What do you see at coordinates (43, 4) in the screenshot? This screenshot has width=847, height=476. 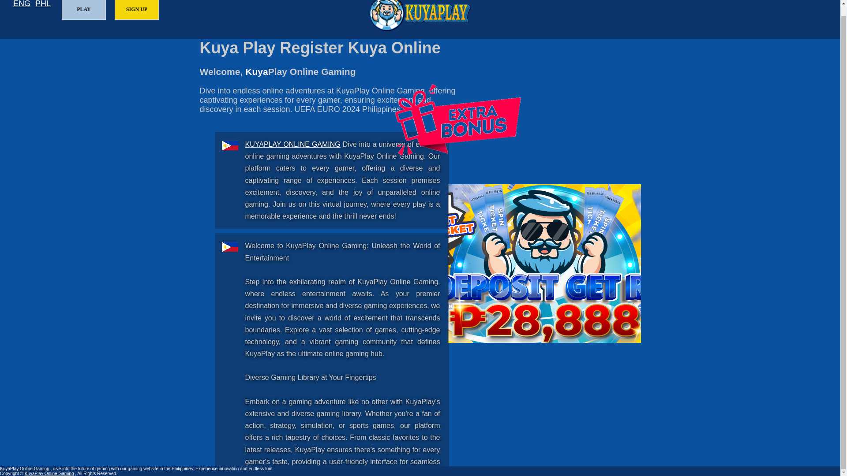 I see `PHL` at bounding box center [43, 4].